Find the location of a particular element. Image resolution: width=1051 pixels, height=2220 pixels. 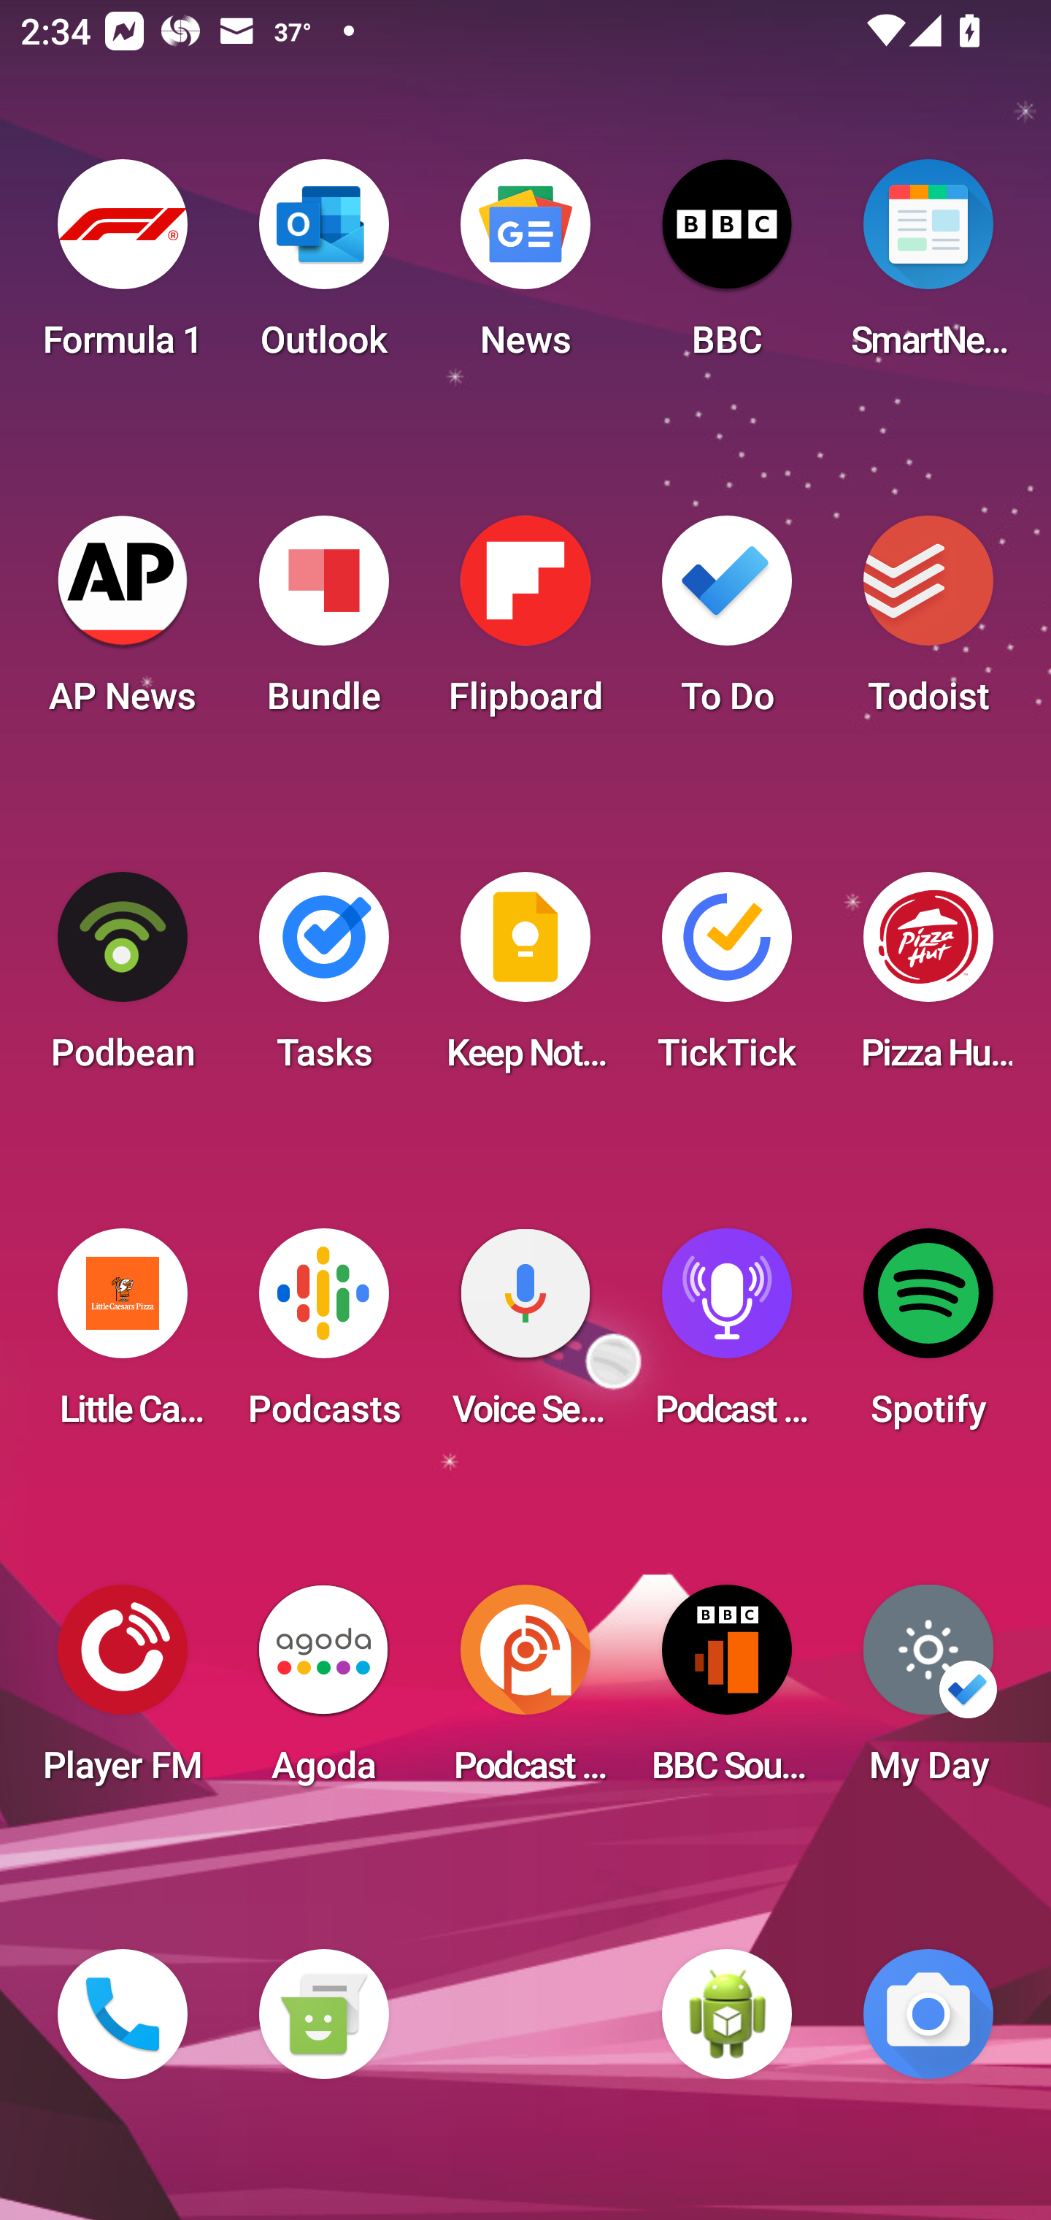

Spotify is located at coordinates (928, 1336).